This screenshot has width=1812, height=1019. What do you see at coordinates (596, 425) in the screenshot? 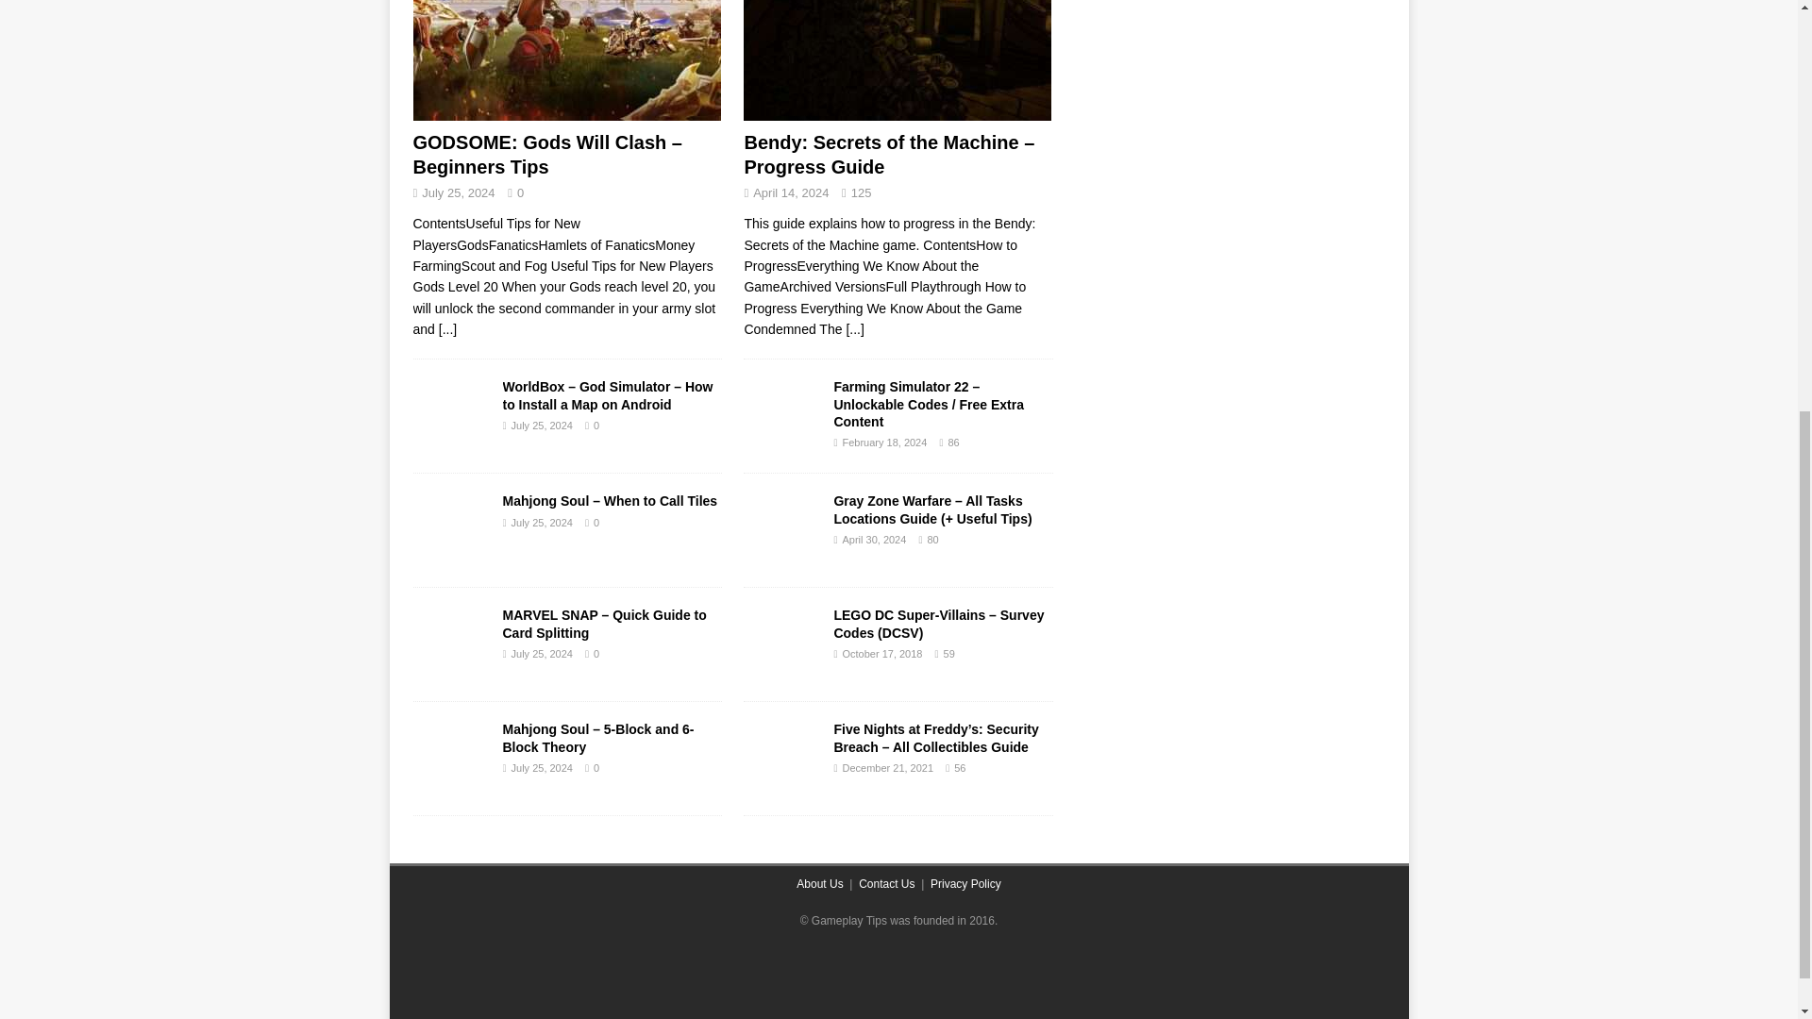
I see `0` at bounding box center [596, 425].